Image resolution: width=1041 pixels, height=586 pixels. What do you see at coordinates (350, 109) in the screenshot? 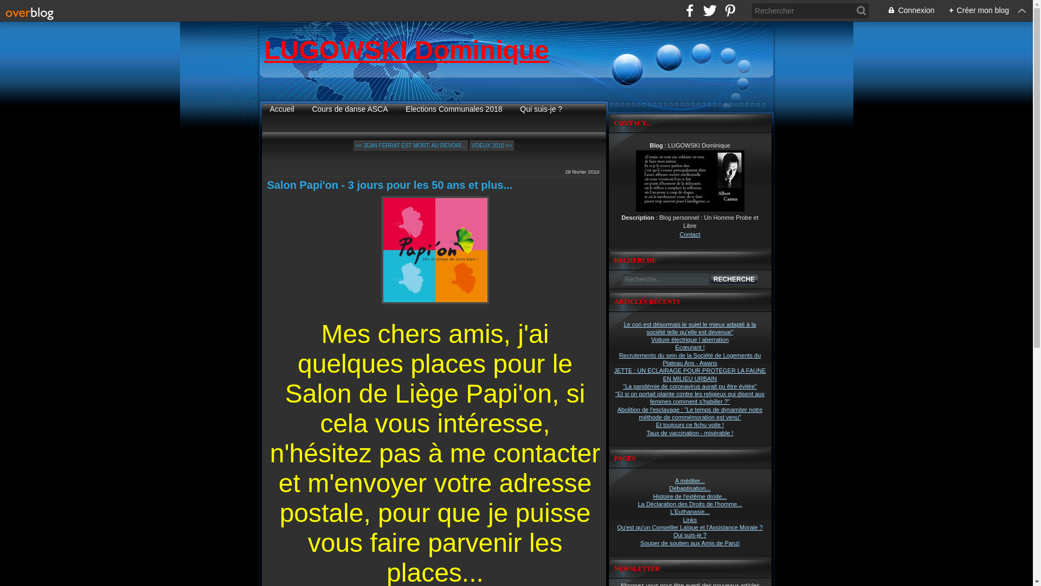
I see `Cours de danse ASCA` at bounding box center [350, 109].